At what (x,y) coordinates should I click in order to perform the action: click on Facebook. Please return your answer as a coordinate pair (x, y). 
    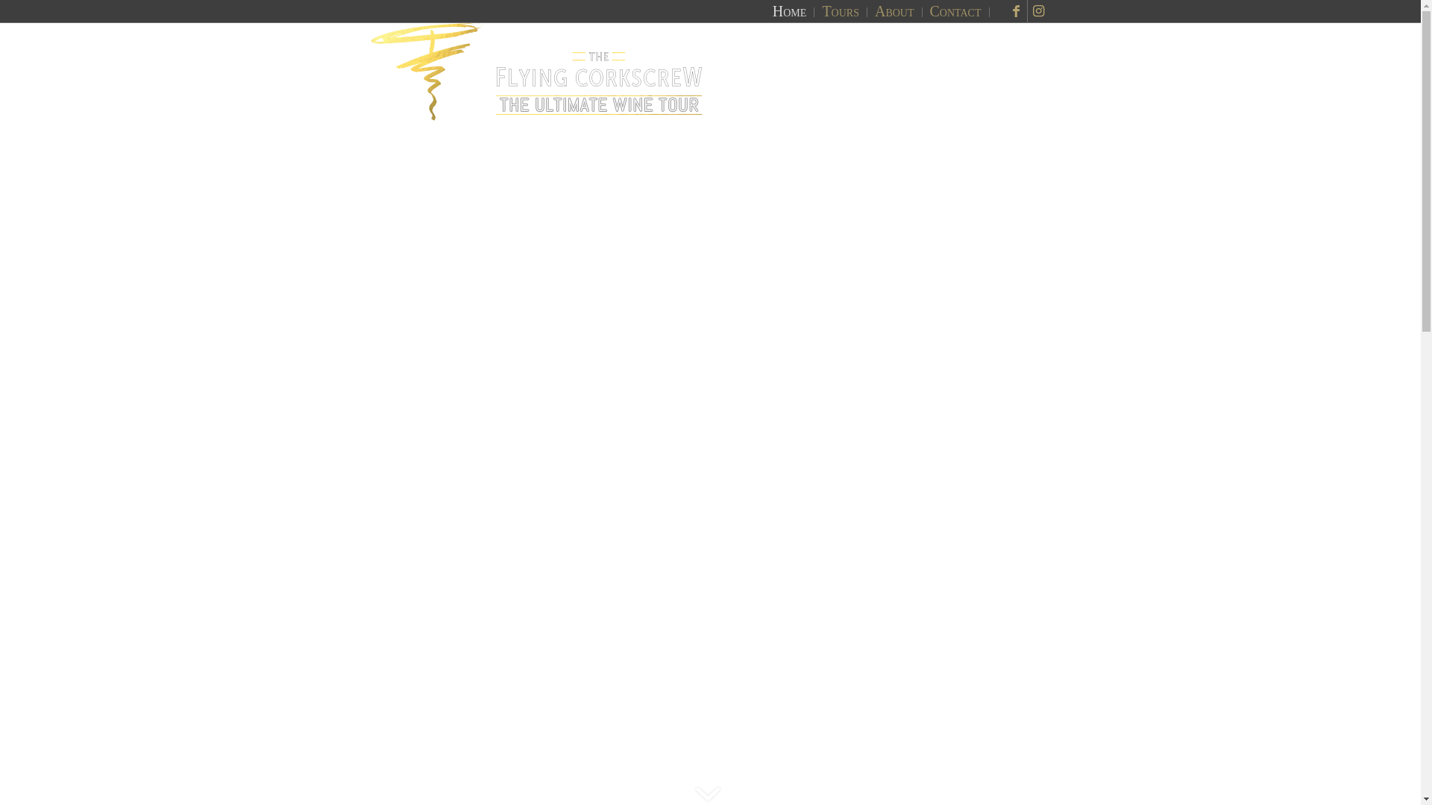
    Looking at the image, I should click on (1016, 11).